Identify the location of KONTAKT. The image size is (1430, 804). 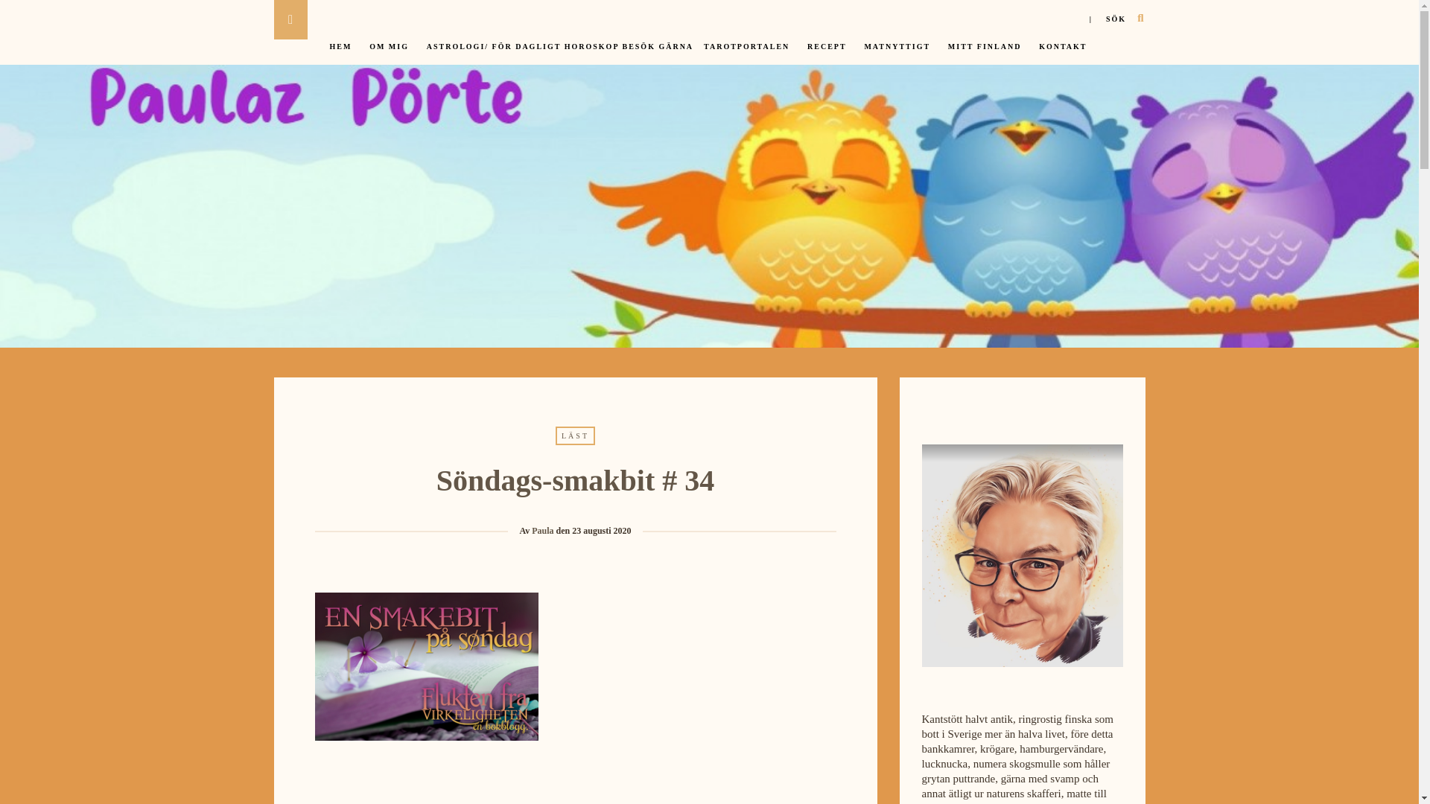
(1067, 55).